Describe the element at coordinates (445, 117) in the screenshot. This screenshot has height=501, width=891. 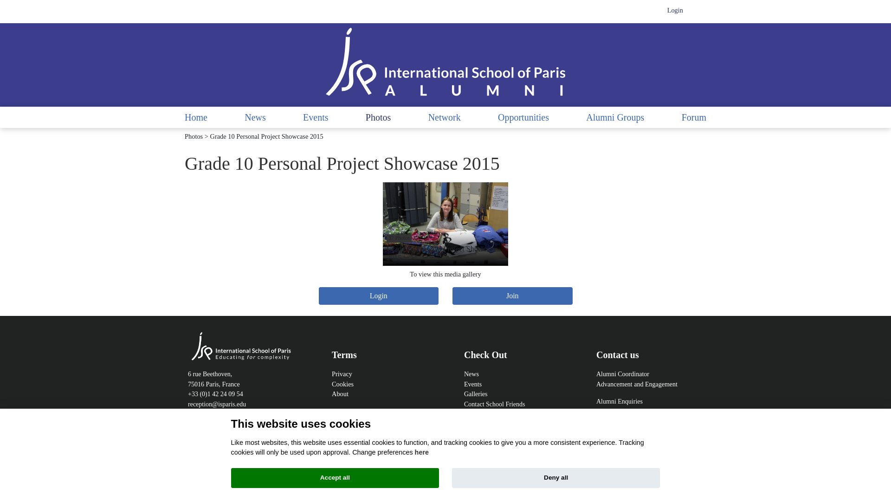
I see `Network` at that location.